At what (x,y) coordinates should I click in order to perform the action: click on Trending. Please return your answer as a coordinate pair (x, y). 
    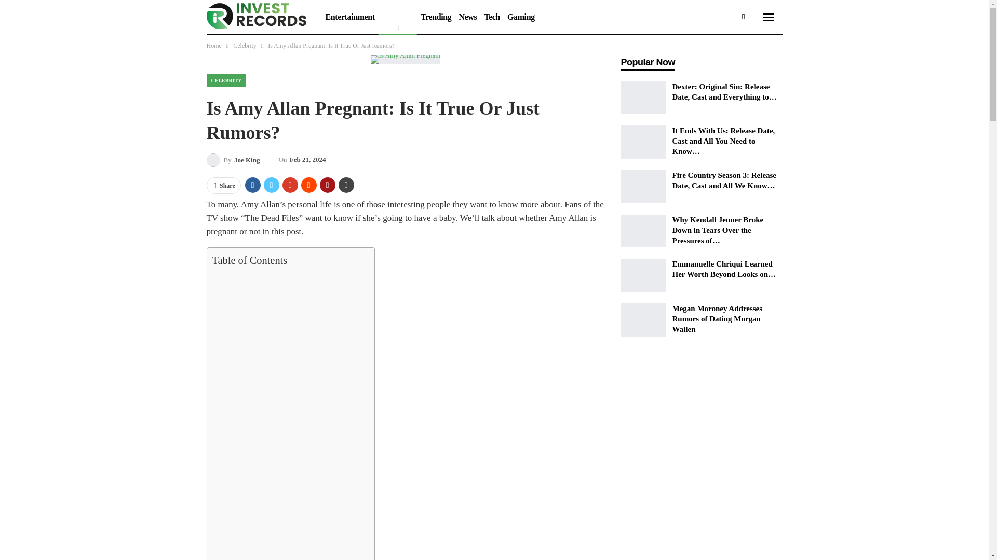
    Looking at the image, I should click on (435, 17).